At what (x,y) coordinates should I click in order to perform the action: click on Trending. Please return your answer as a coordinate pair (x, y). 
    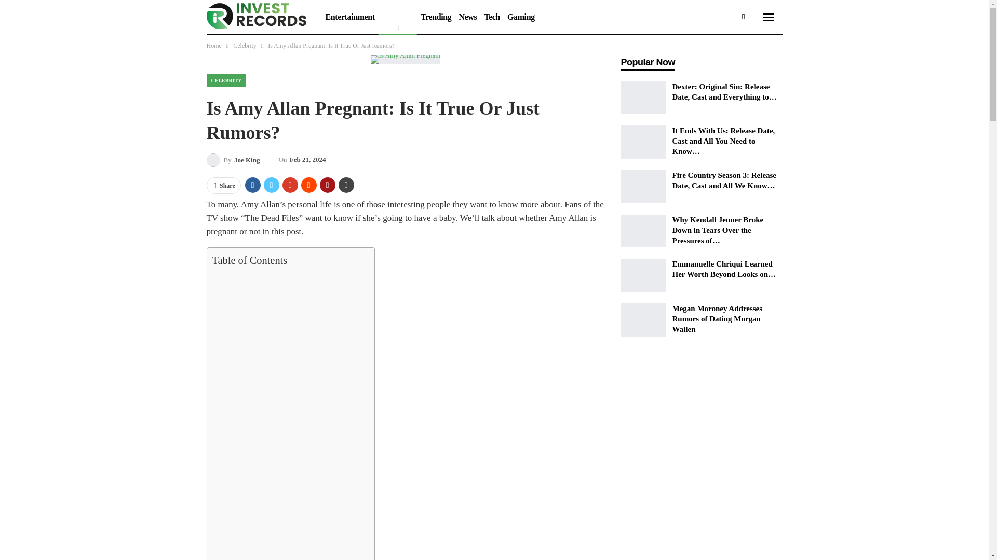
    Looking at the image, I should click on (435, 17).